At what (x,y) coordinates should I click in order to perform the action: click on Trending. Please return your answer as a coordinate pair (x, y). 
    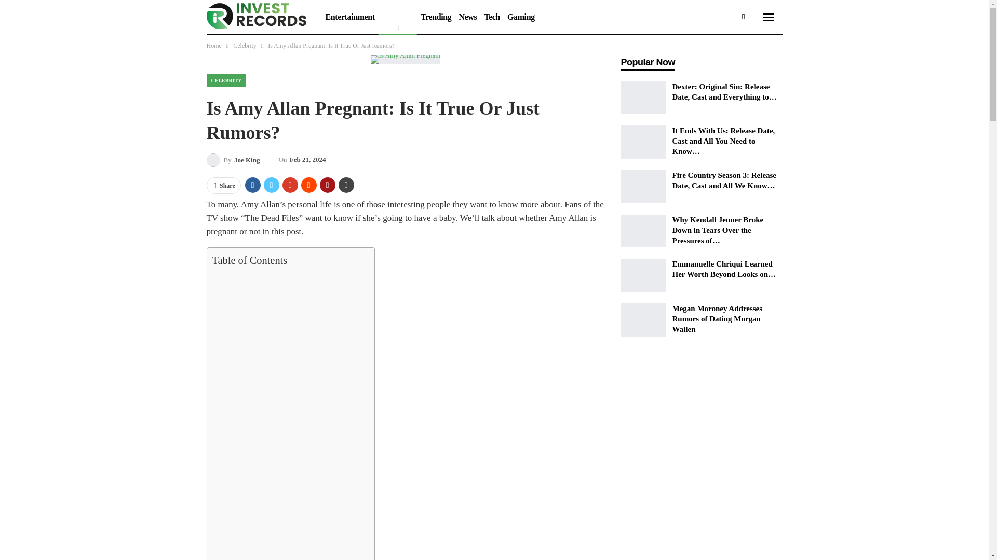
    Looking at the image, I should click on (435, 17).